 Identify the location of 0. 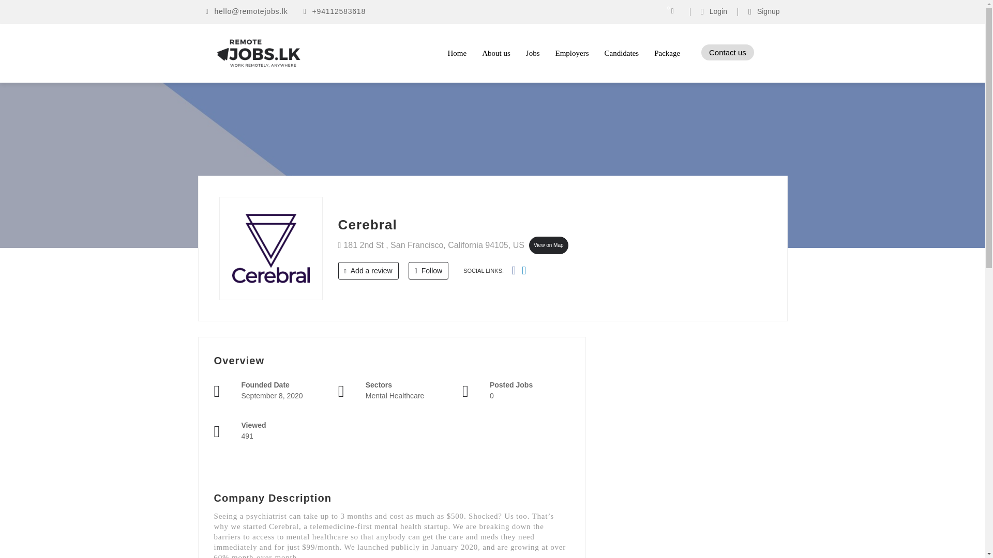
(675, 11).